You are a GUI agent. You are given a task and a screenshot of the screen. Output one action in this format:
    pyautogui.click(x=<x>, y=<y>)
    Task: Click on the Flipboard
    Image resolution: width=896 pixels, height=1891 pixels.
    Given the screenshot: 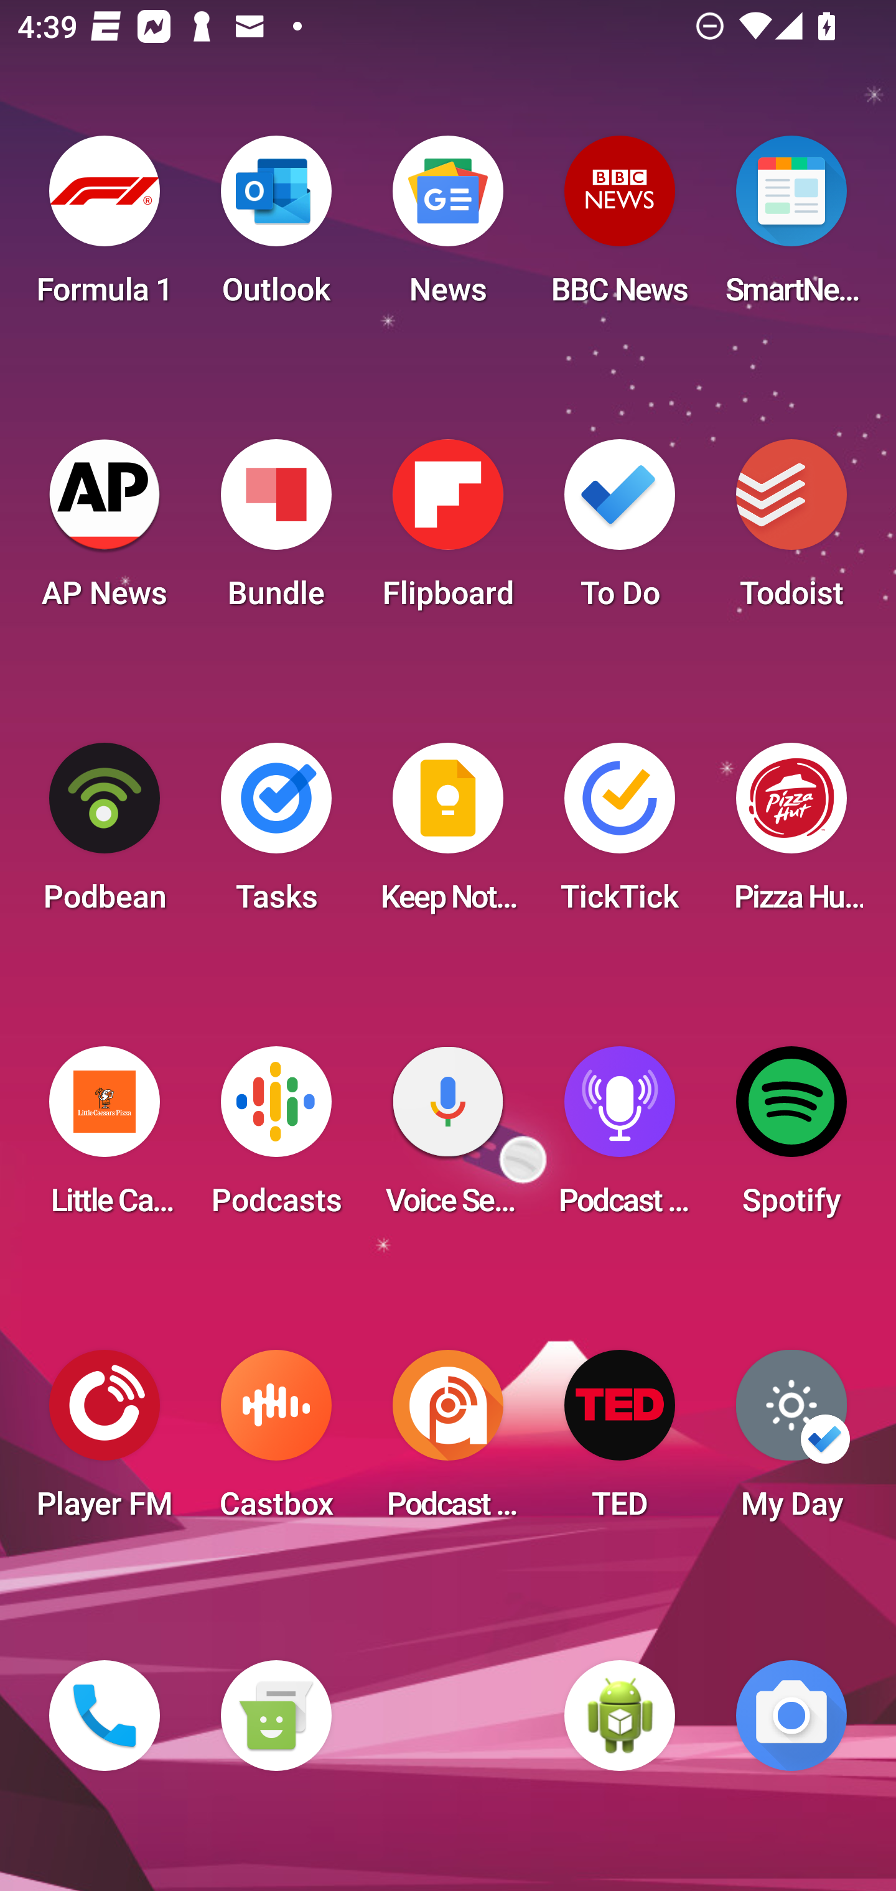 What is the action you would take?
    pyautogui.click(x=448, y=531)
    